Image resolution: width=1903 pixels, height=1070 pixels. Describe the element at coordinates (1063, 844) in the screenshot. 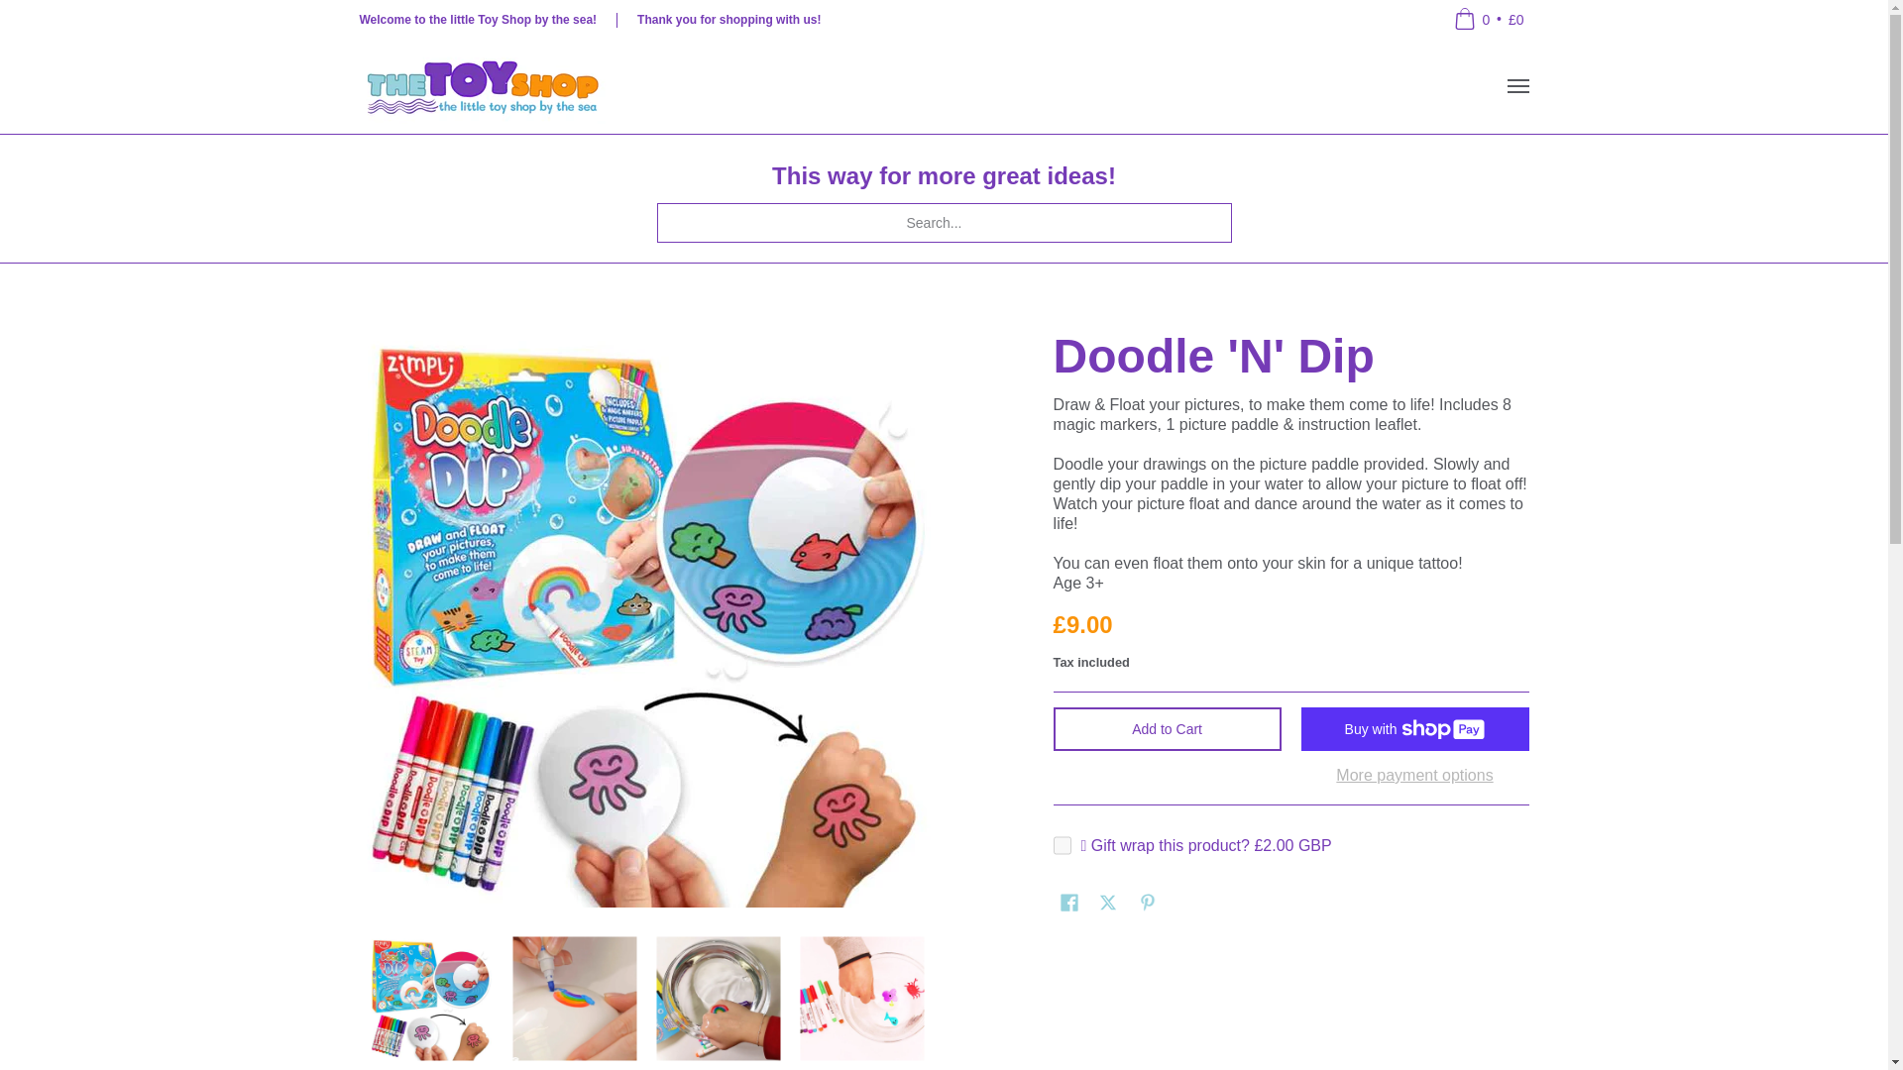

I see `45296970498358` at that location.